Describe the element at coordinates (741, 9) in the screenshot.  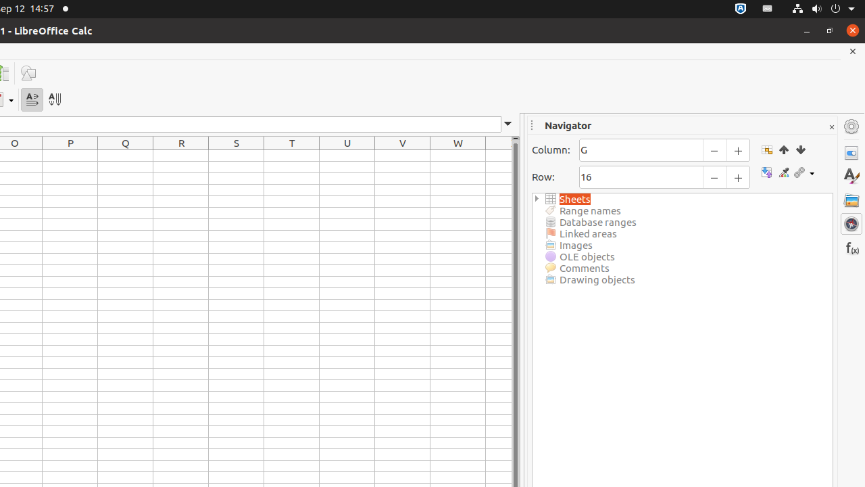
I see `:1.72/StatusNotifierItem` at that location.